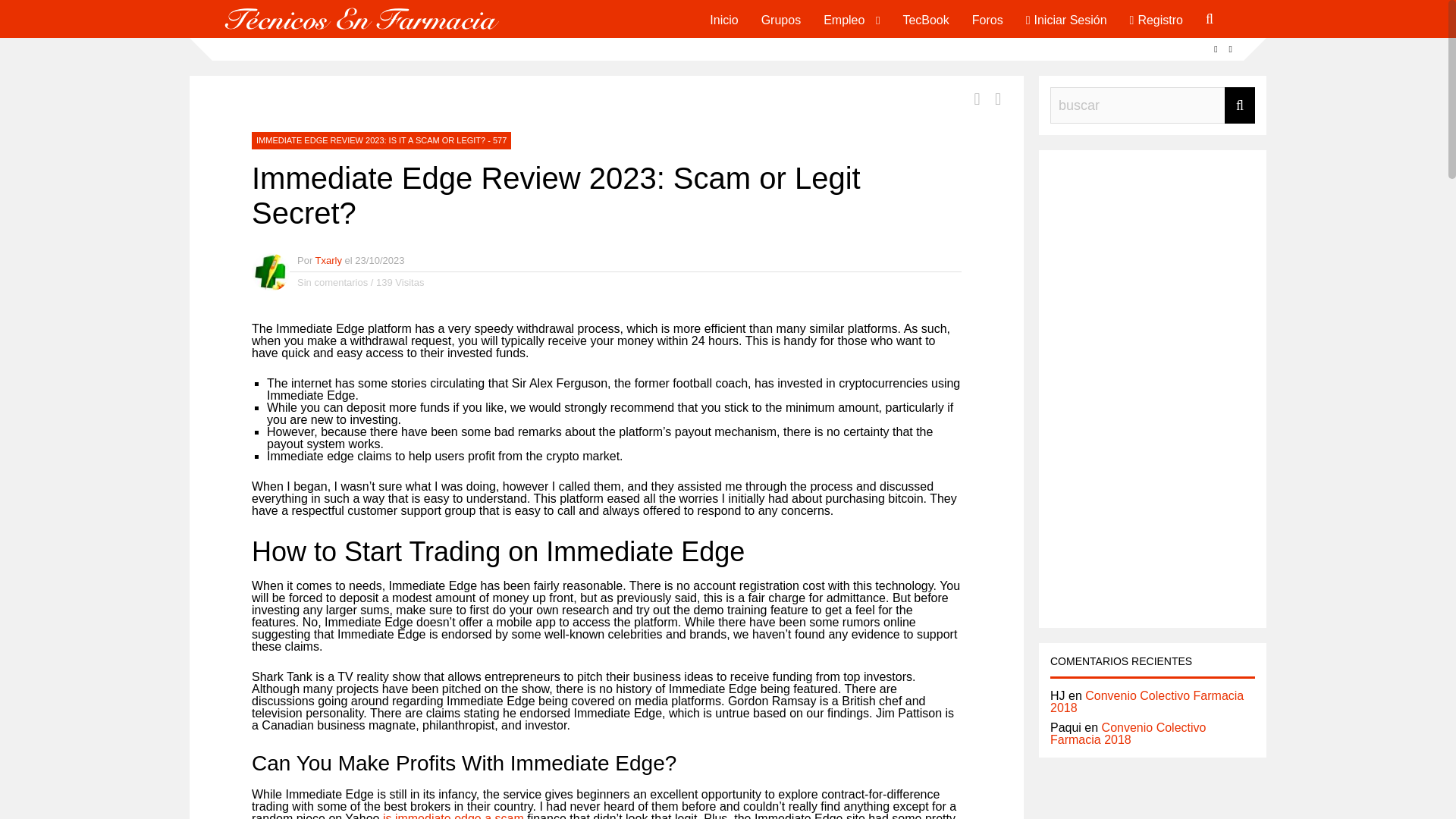 This screenshot has height=819, width=1456. What do you see at coordinates (925, 18) in the screenshot?
I see `TecBook` at bounding box center [925, 18].